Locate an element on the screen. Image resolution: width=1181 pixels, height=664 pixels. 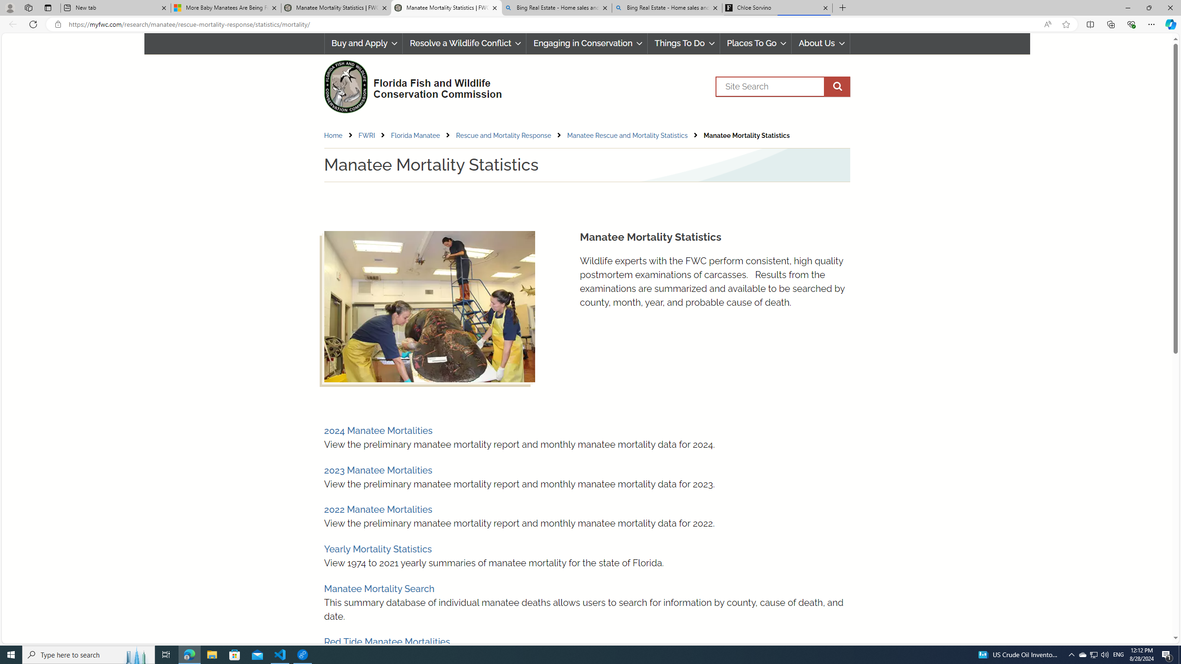
FWC Logo Florida Fish and Wildlife Conservation Commission is located at coordinates (409, 85).